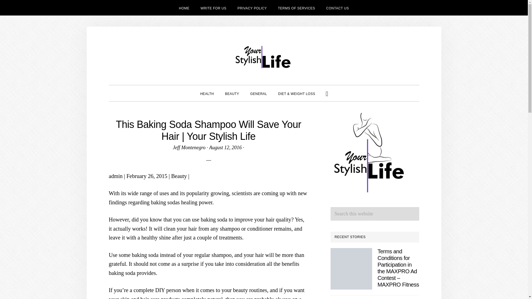 This screenshot has height=299, width=532. I want to click on BEAUTY, so click(232, 93).